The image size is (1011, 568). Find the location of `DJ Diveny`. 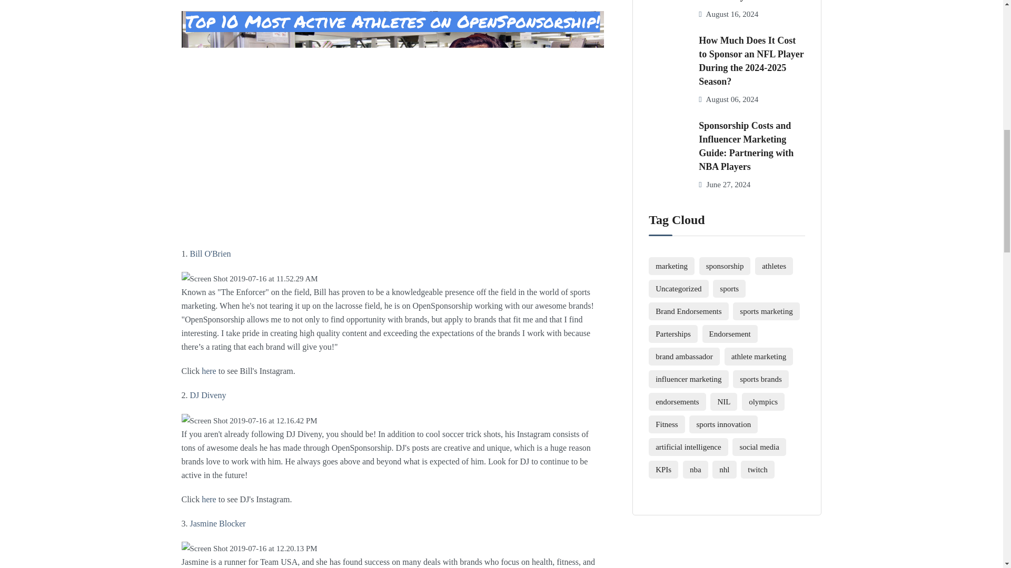

DJ Diveny is located at coordinates (207, 395).